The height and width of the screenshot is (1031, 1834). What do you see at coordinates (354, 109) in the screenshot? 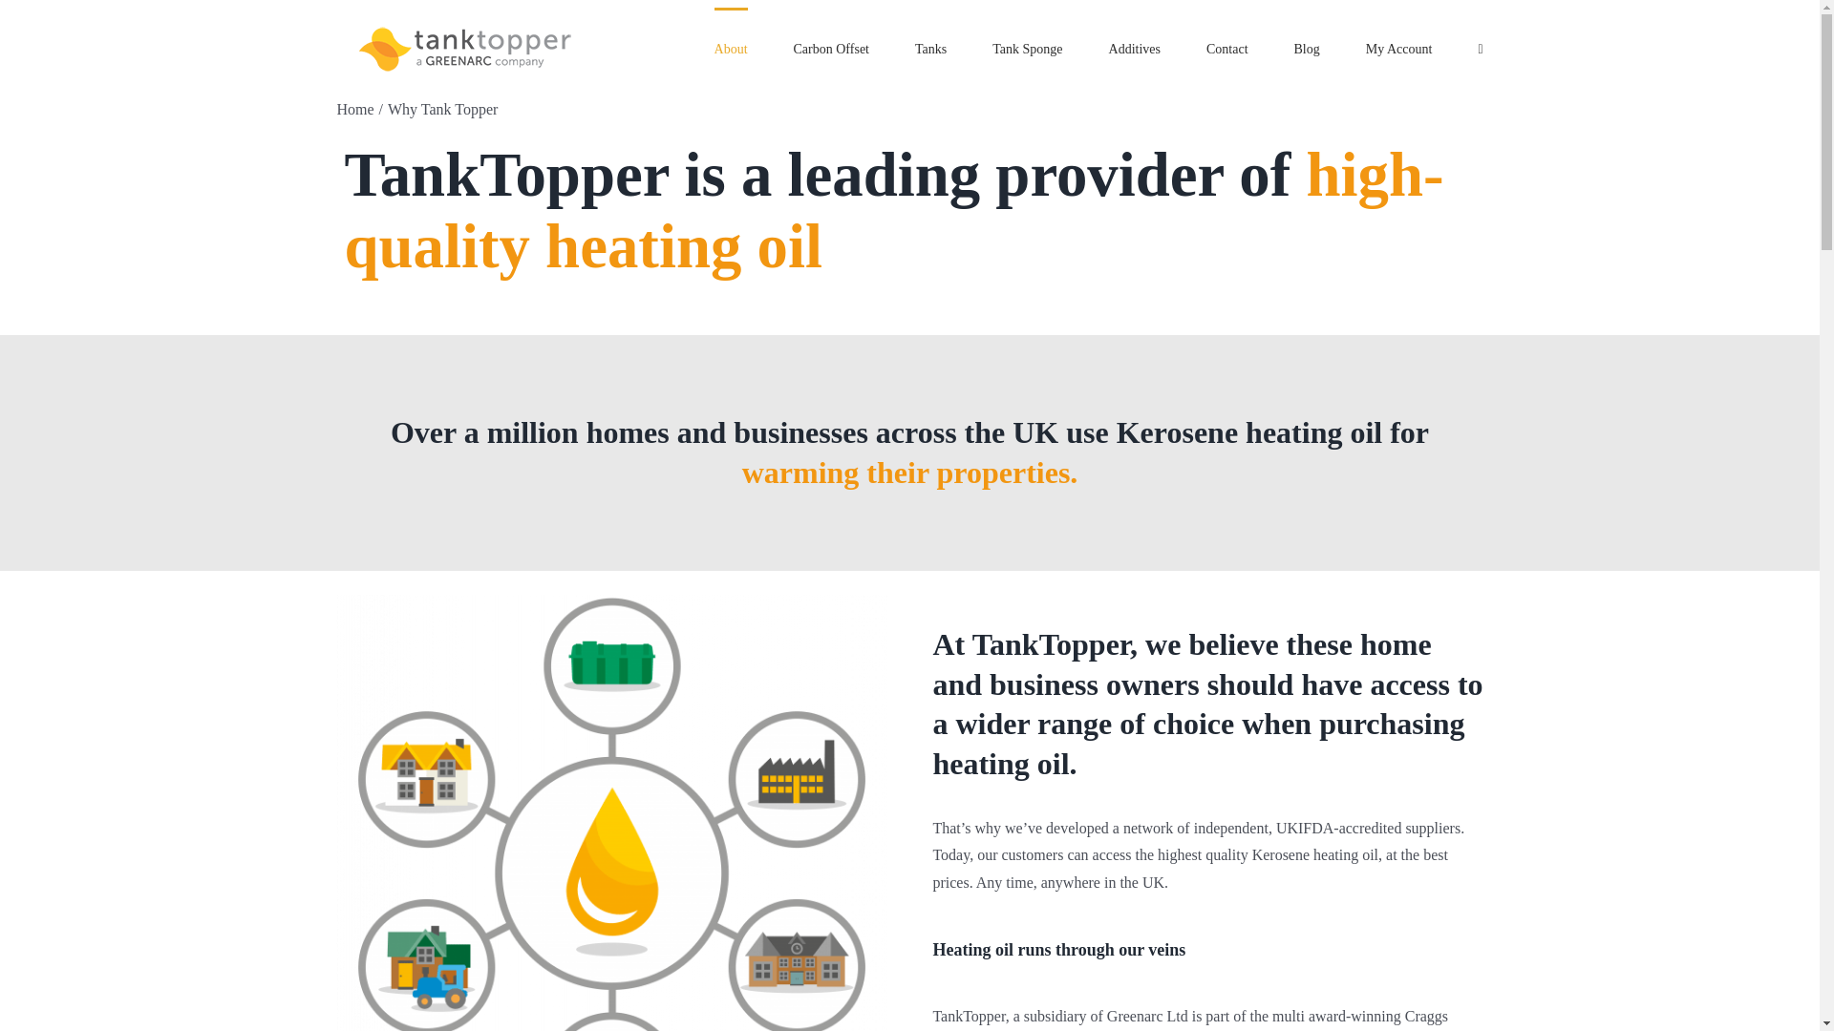
I see `Home` at bounding box center [354, 109].